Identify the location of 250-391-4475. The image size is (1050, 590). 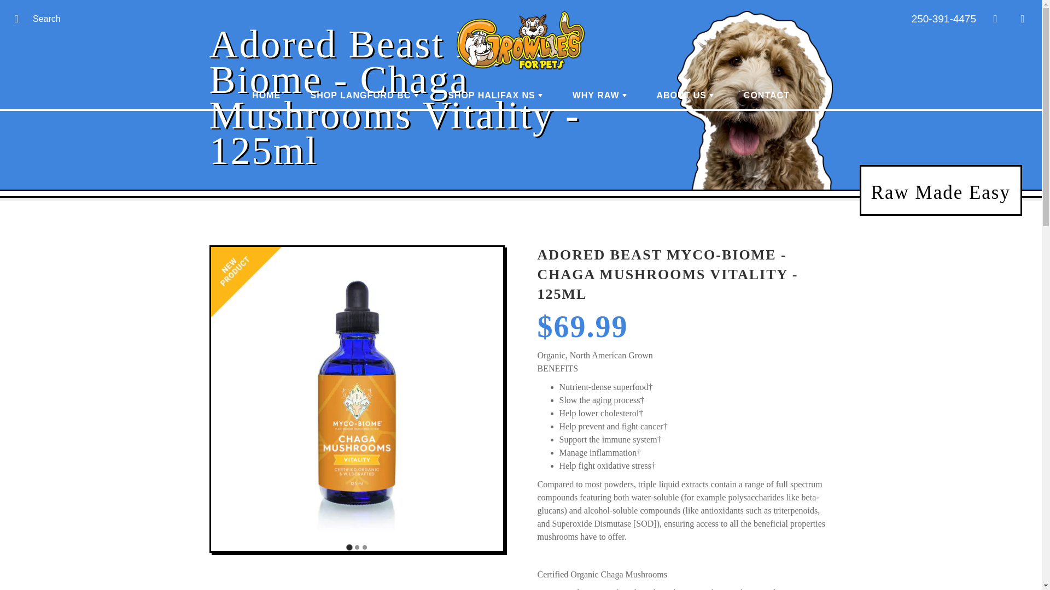
(944, 19).